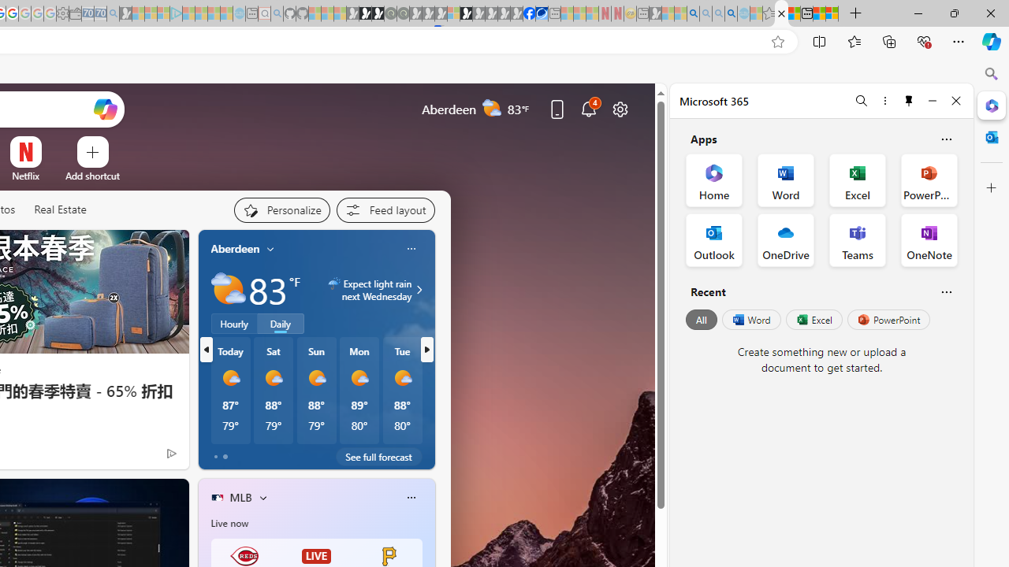 The image size is (1009, 567). I want to click on New tab - Sleeping, so click(642, 14).